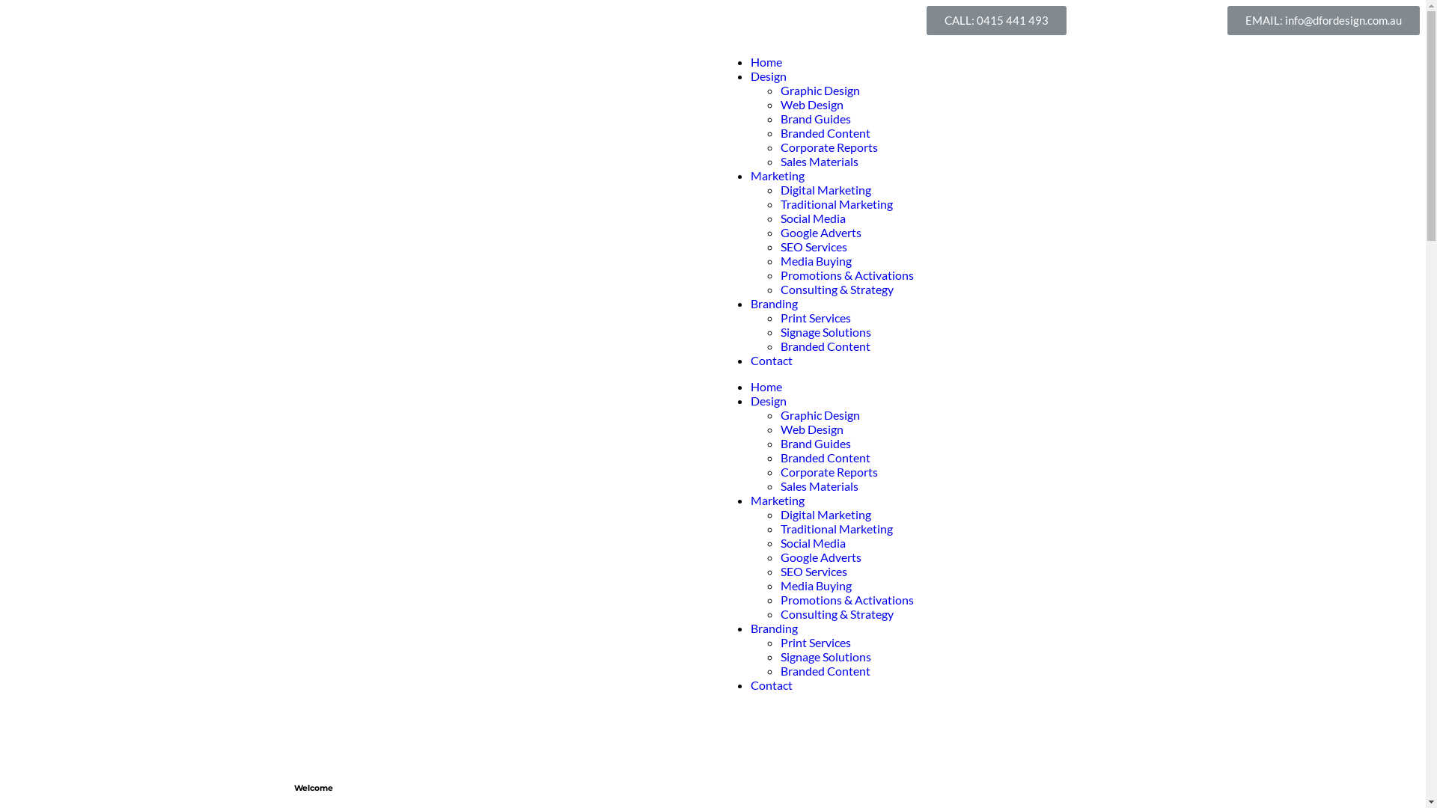 The image size is (1437, 808). I want to click on Web Design, so click(811, 105).